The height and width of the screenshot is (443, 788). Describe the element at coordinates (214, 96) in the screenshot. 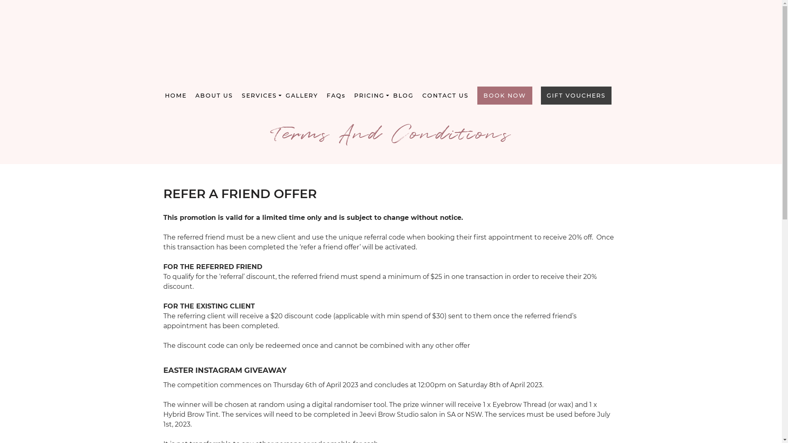

I see `ABOUT US` at that location.